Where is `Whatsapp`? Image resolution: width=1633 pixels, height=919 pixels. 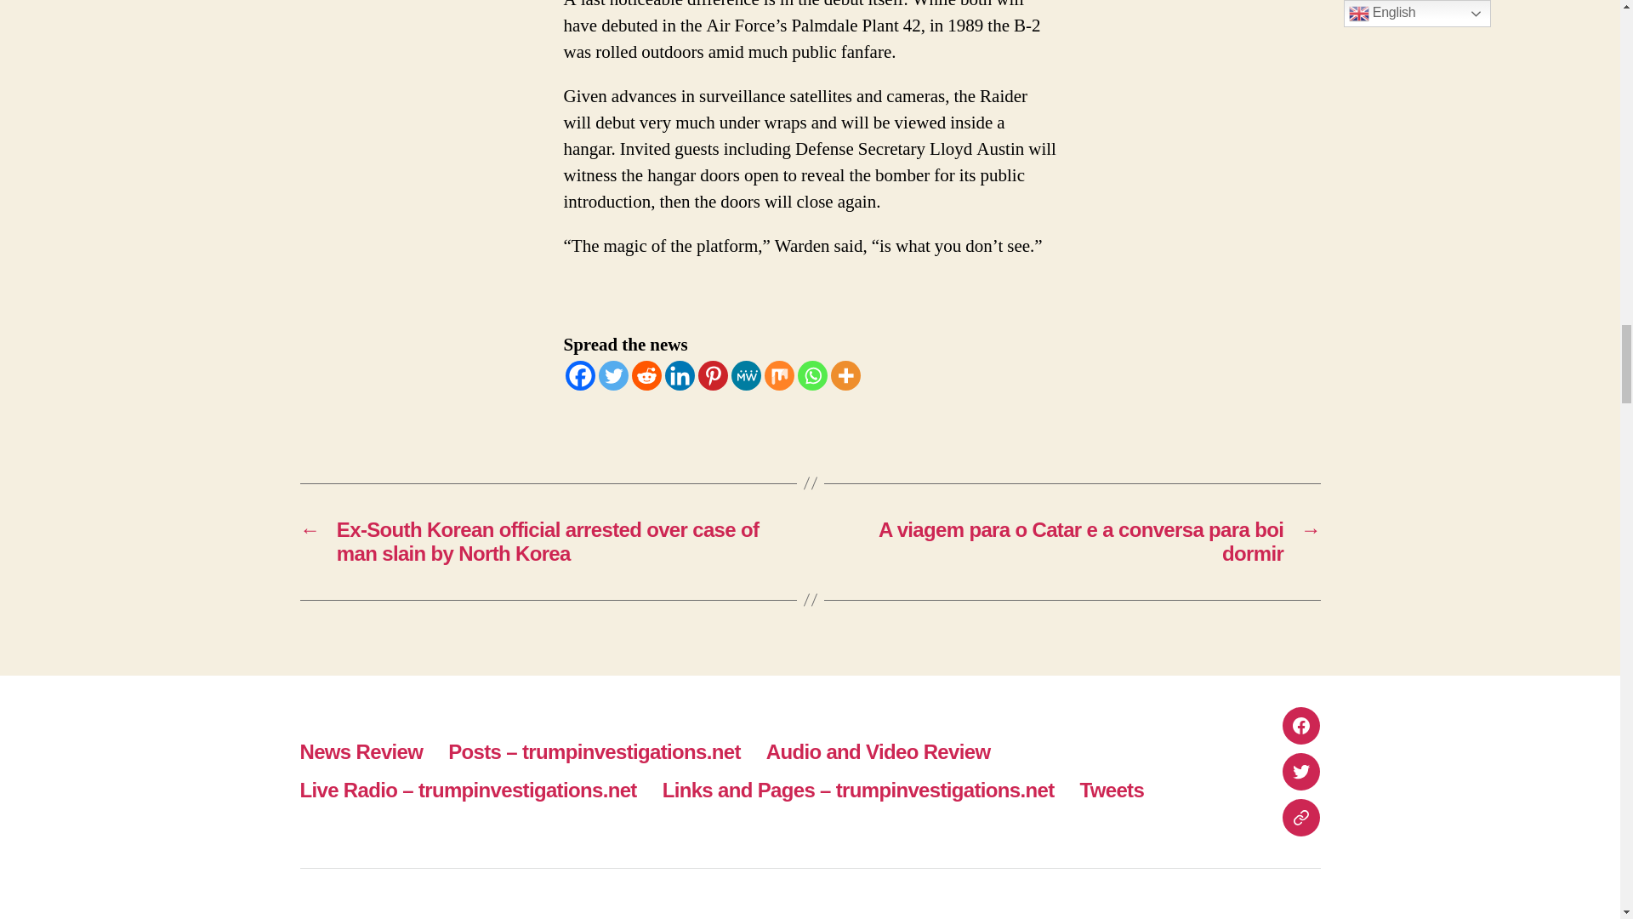
Whatsapp is located at coordinates (813, 376).